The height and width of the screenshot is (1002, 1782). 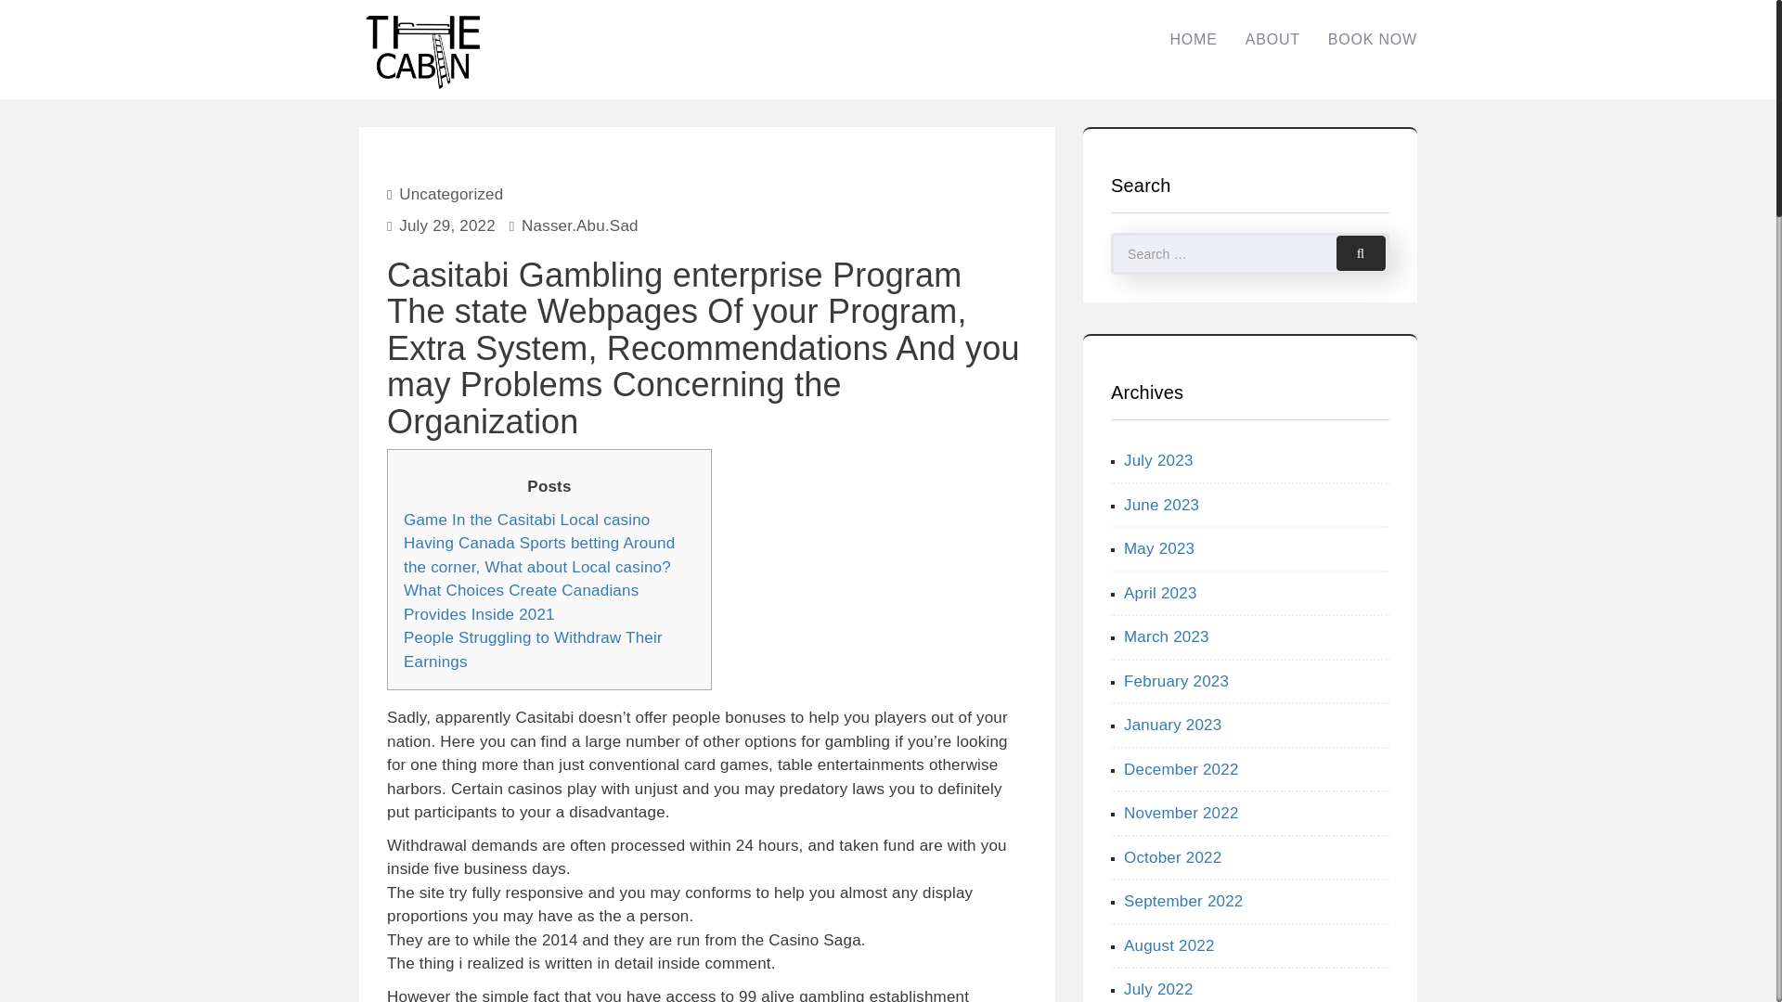 What do you see at coordinates (451, 194) in the screenshot?
I see `Uncategorized` at bounding box center [451, 194].